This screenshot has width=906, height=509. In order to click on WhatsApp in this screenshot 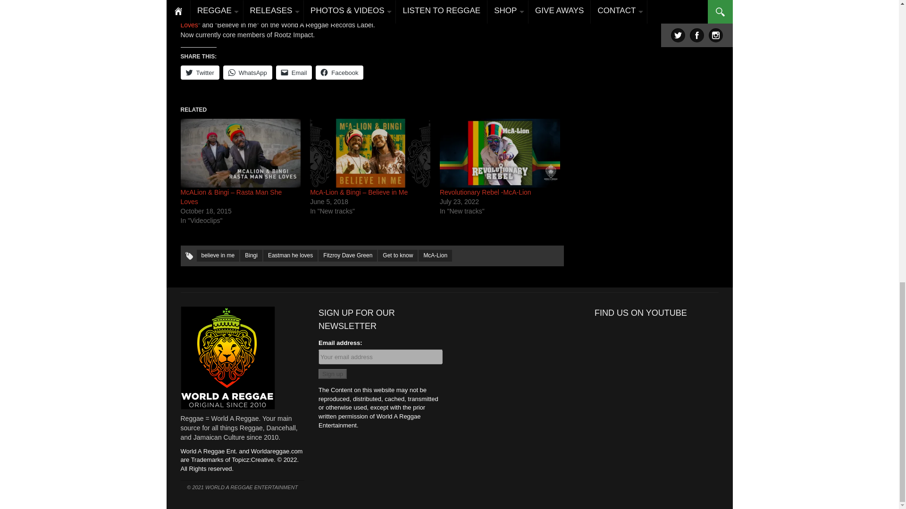, I will do `click(247, 73)`.